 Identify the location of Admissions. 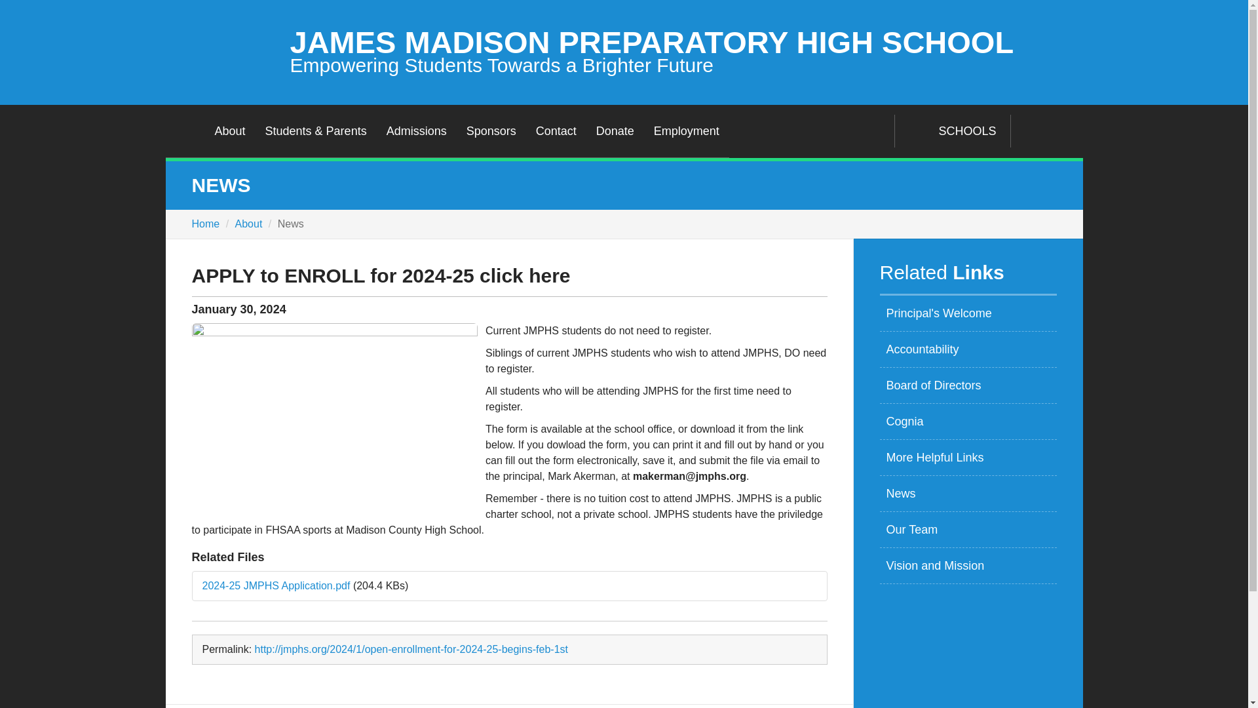
(416, 130).